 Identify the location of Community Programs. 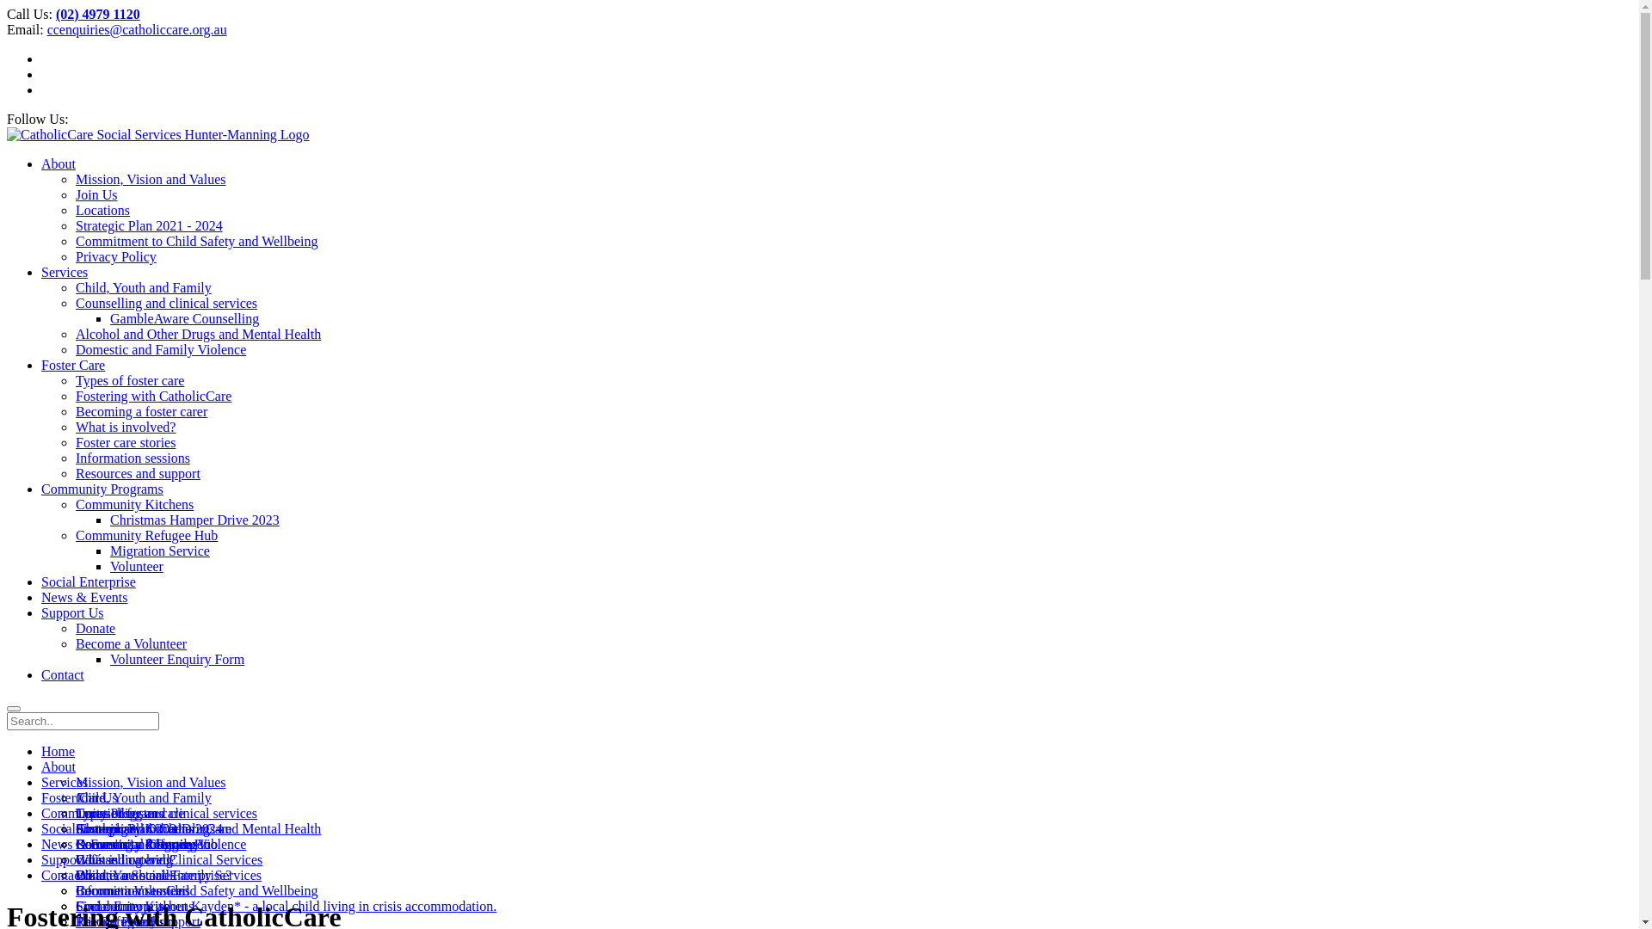
(102, 489).